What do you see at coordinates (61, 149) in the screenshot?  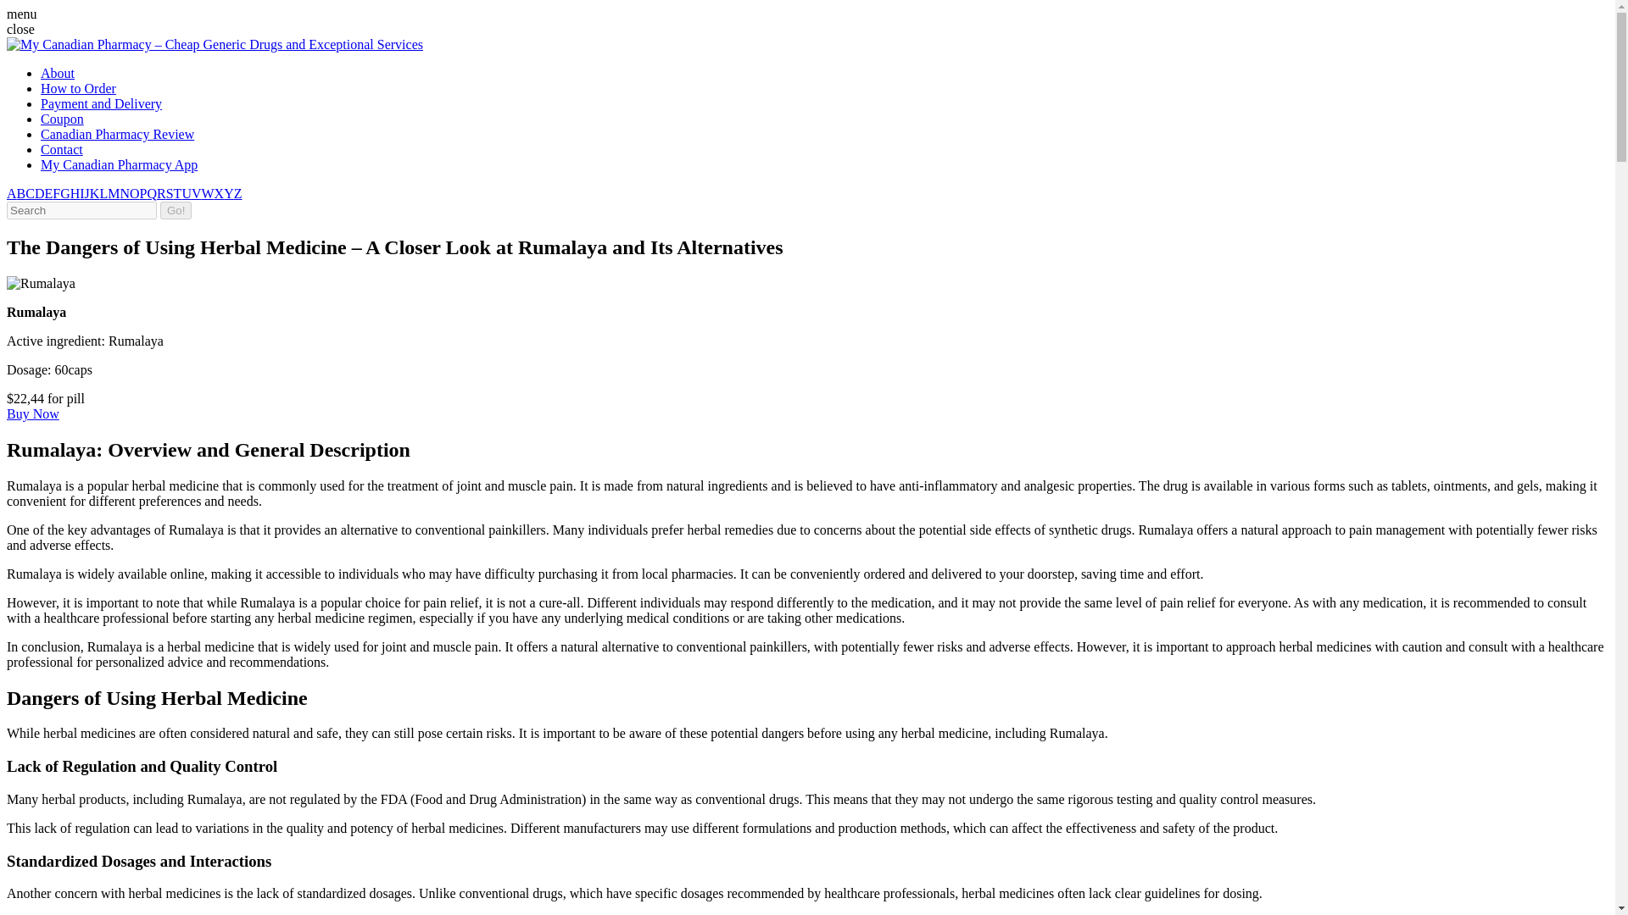 I see `Contact` at bounding box center [61, 149].